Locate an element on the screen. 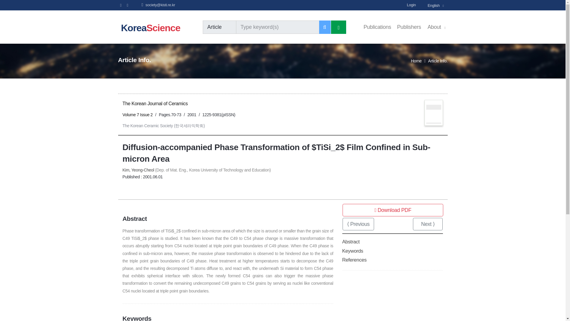 This screenshot has height=321, width=570. Download PDF is located at coordinates (393, 210).